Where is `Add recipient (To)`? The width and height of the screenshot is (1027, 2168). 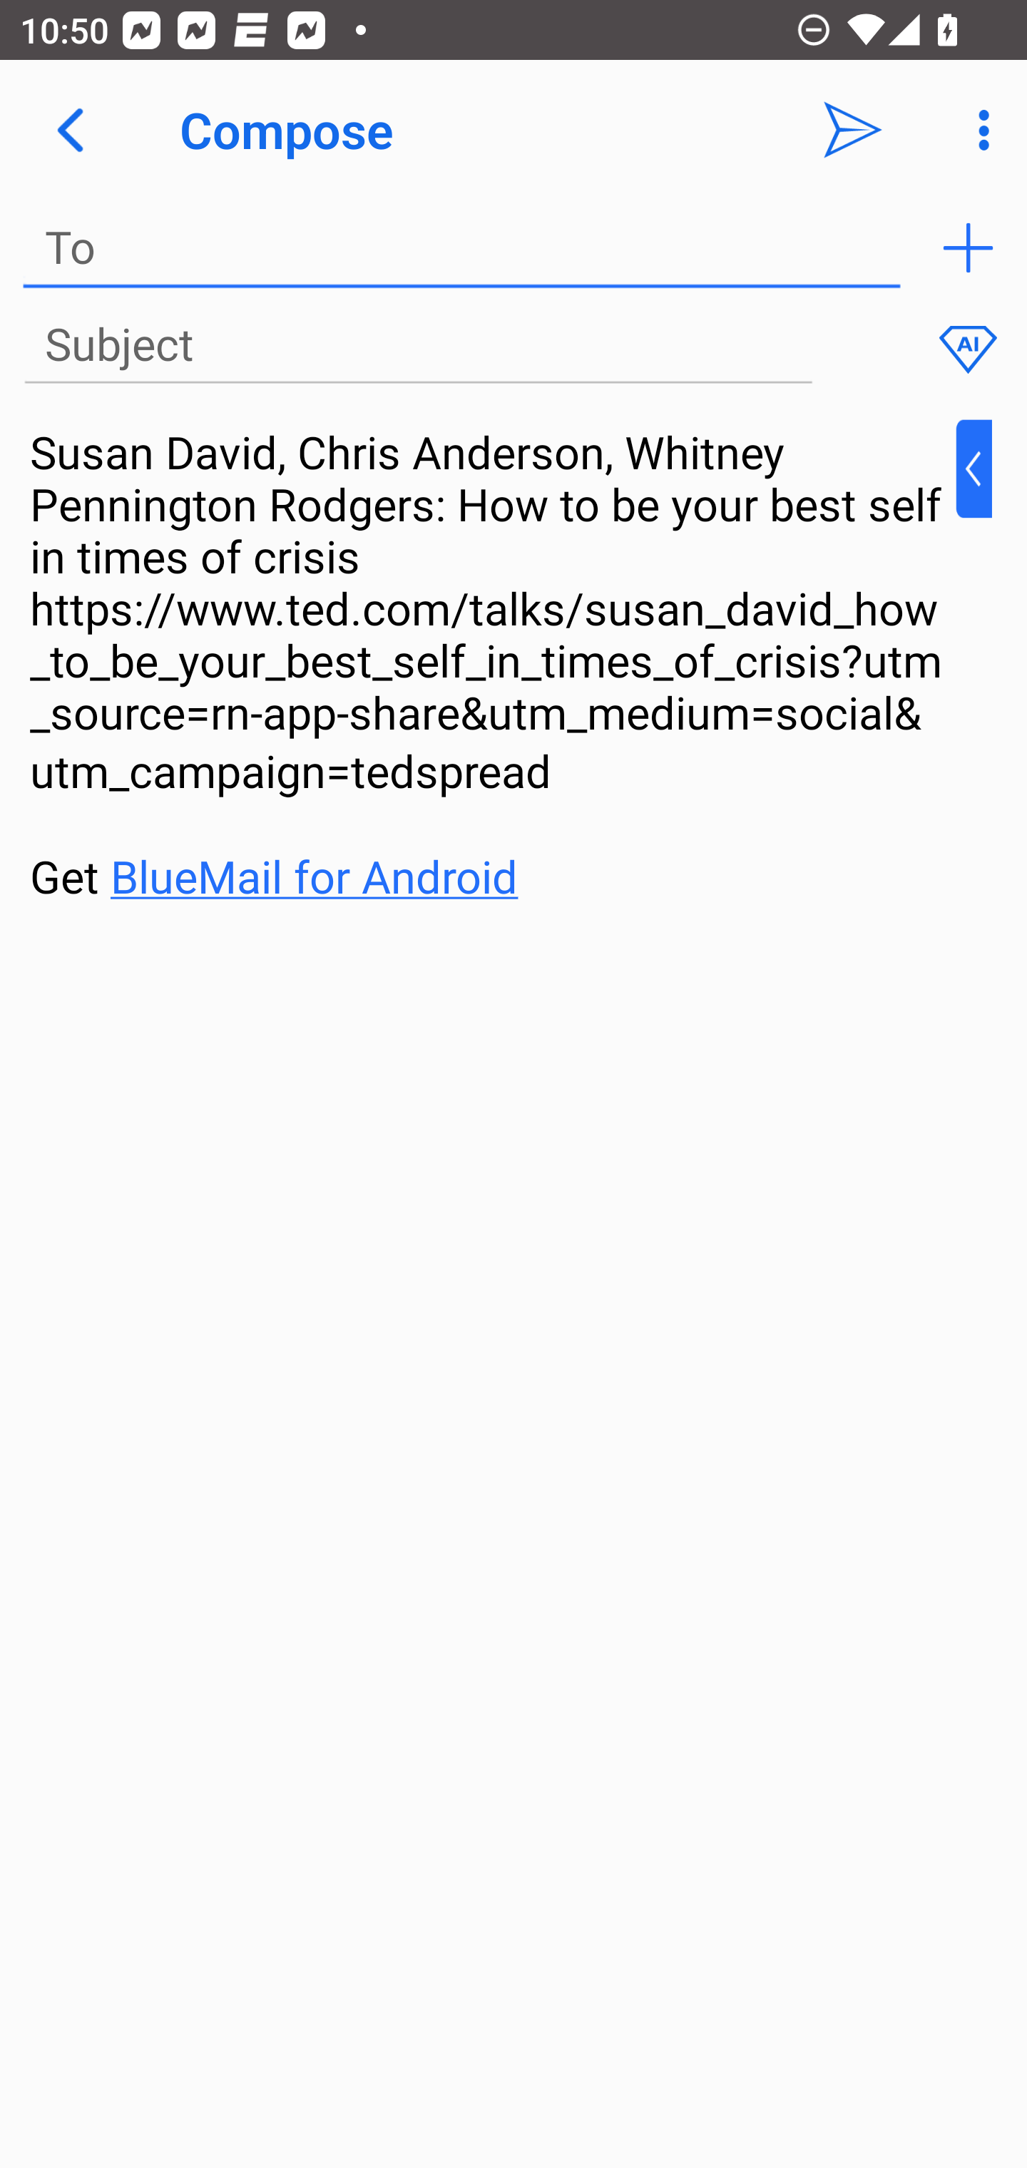
Add recipient (To) is located at coordinates (968, 248).